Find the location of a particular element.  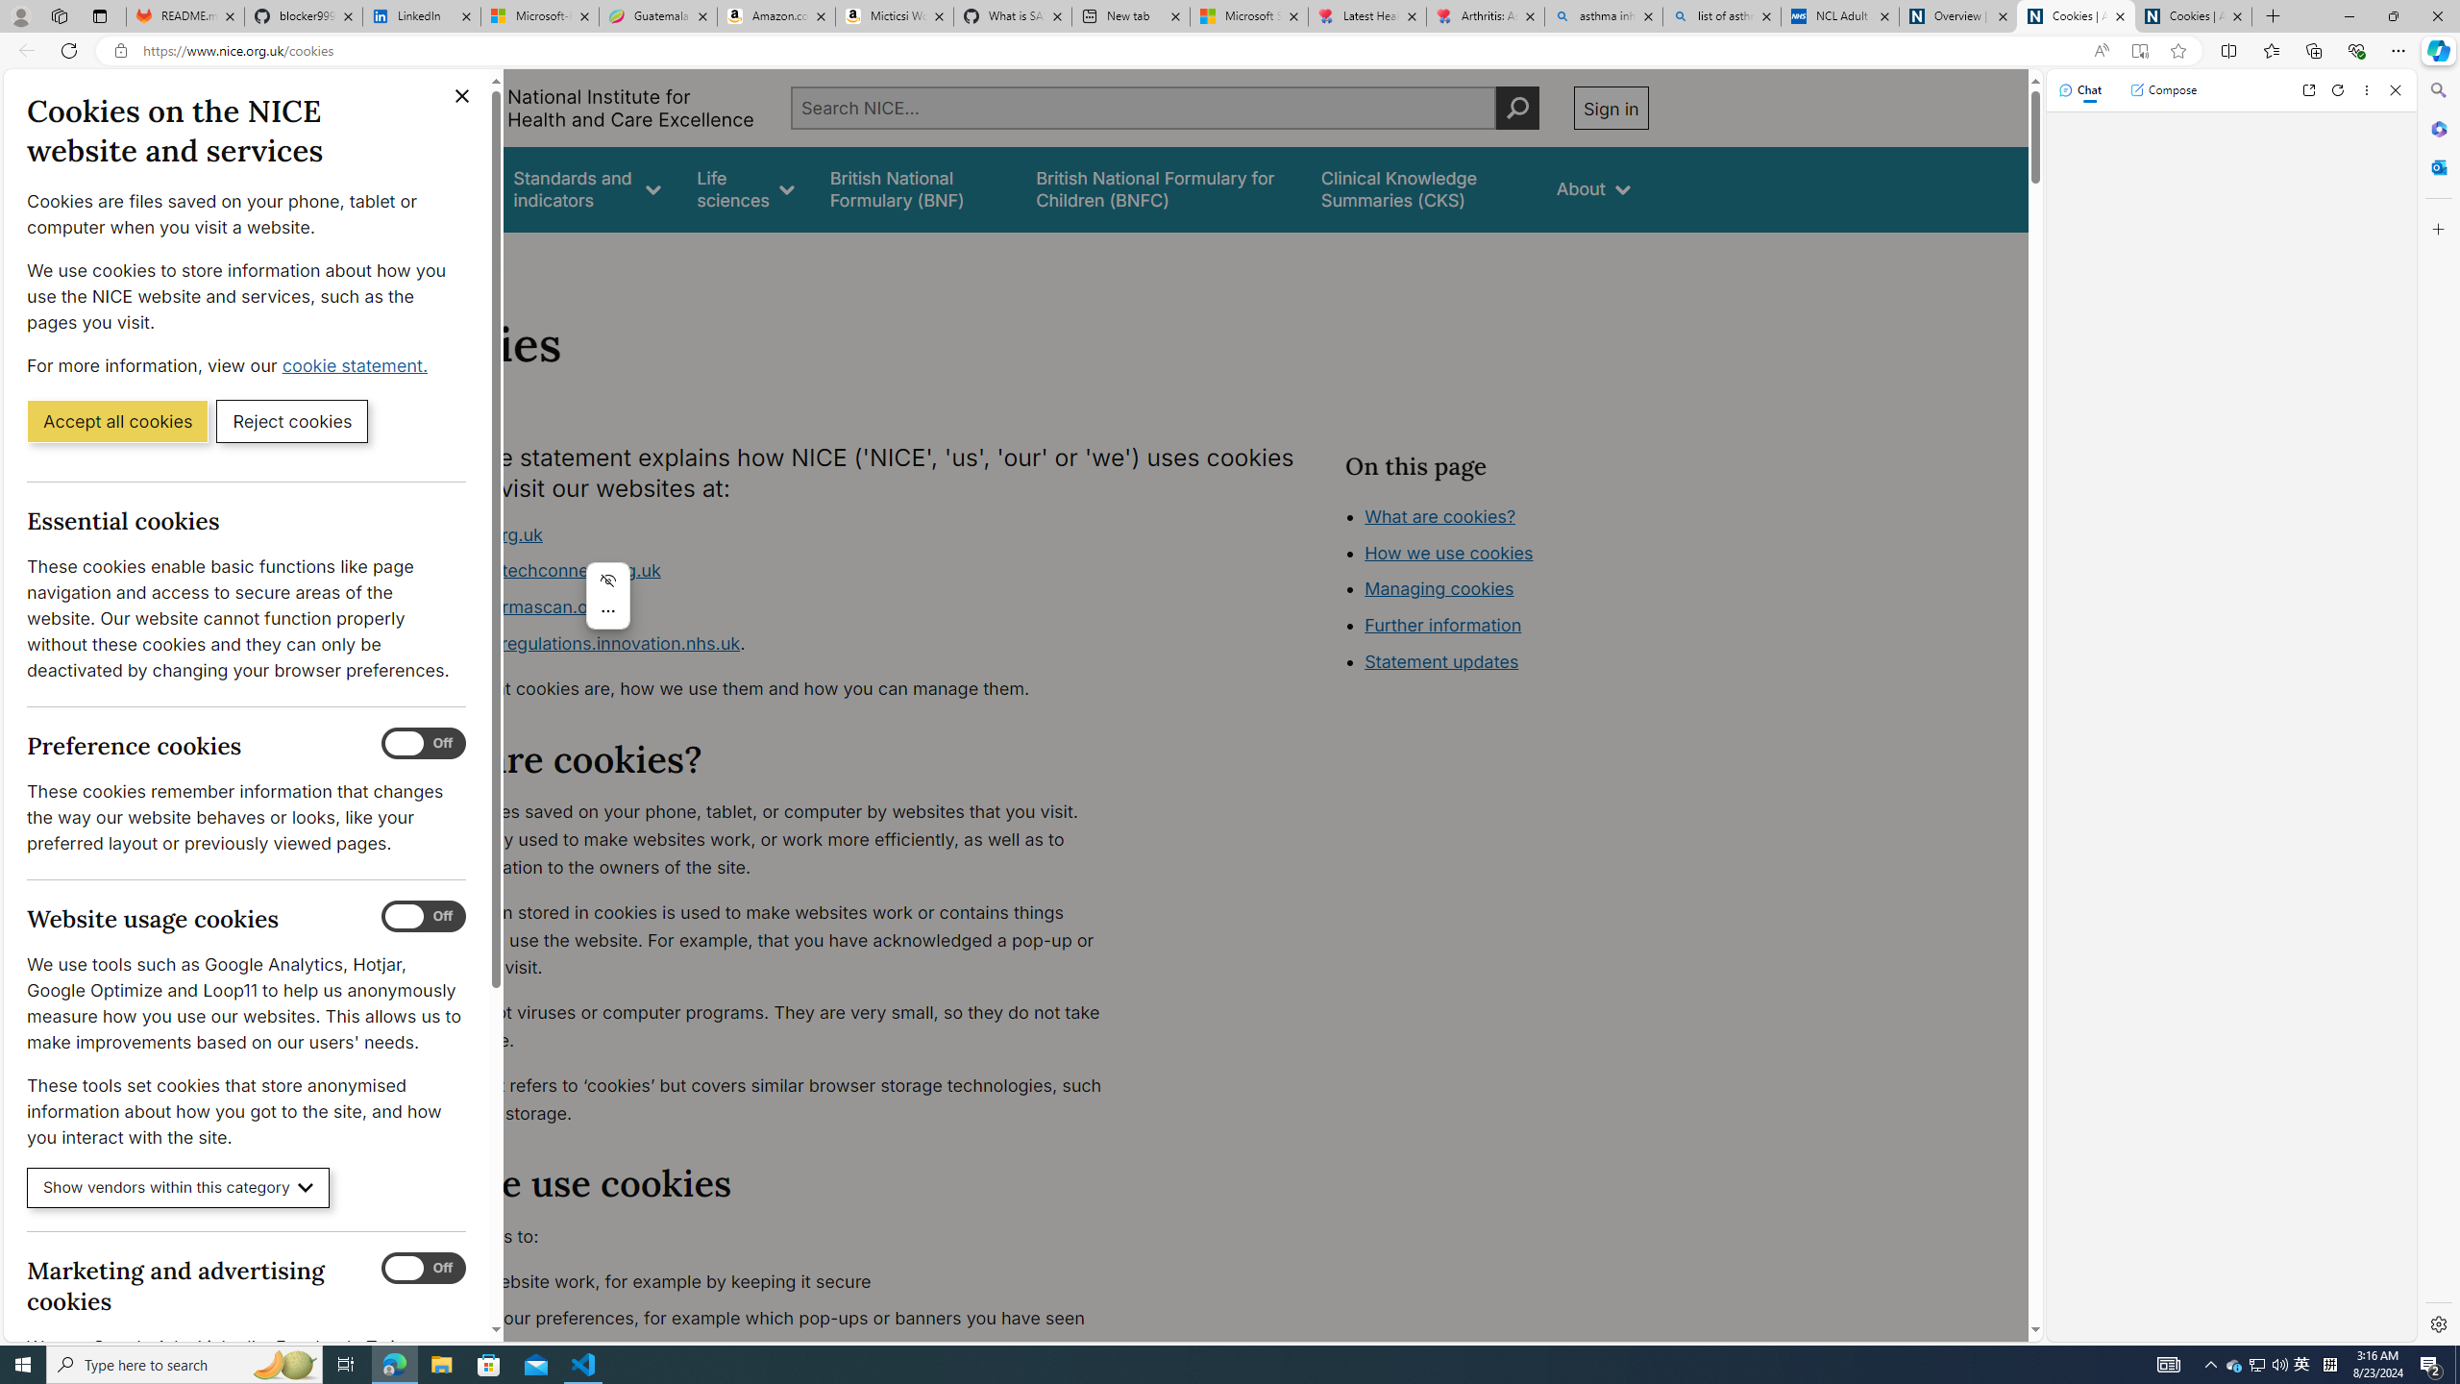

Mini menu on text selection is located at coordinates (608, 596).